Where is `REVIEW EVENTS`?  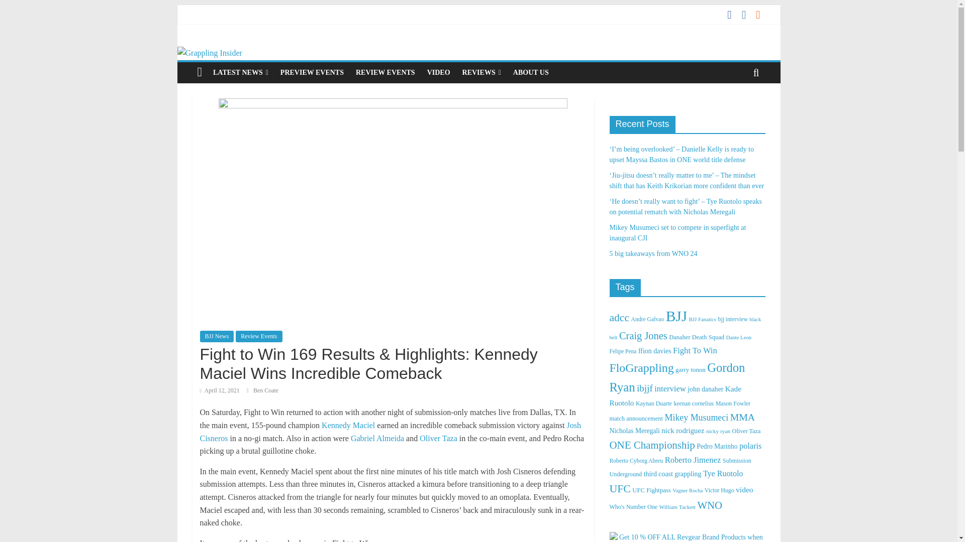
REVIEW EVENTS is located at coordinates (385, 73).